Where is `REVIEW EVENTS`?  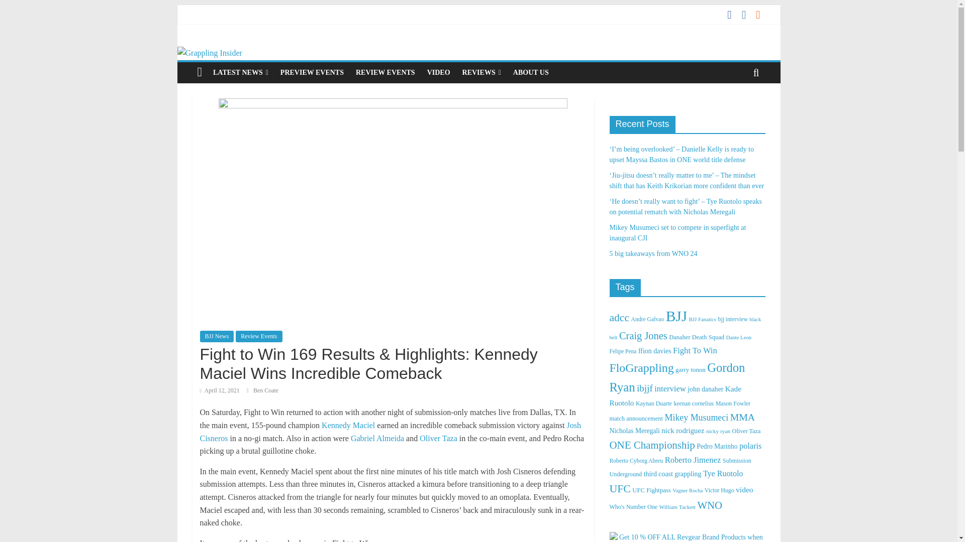
REVIEW EVENTS is located at coordinates (385, 73).